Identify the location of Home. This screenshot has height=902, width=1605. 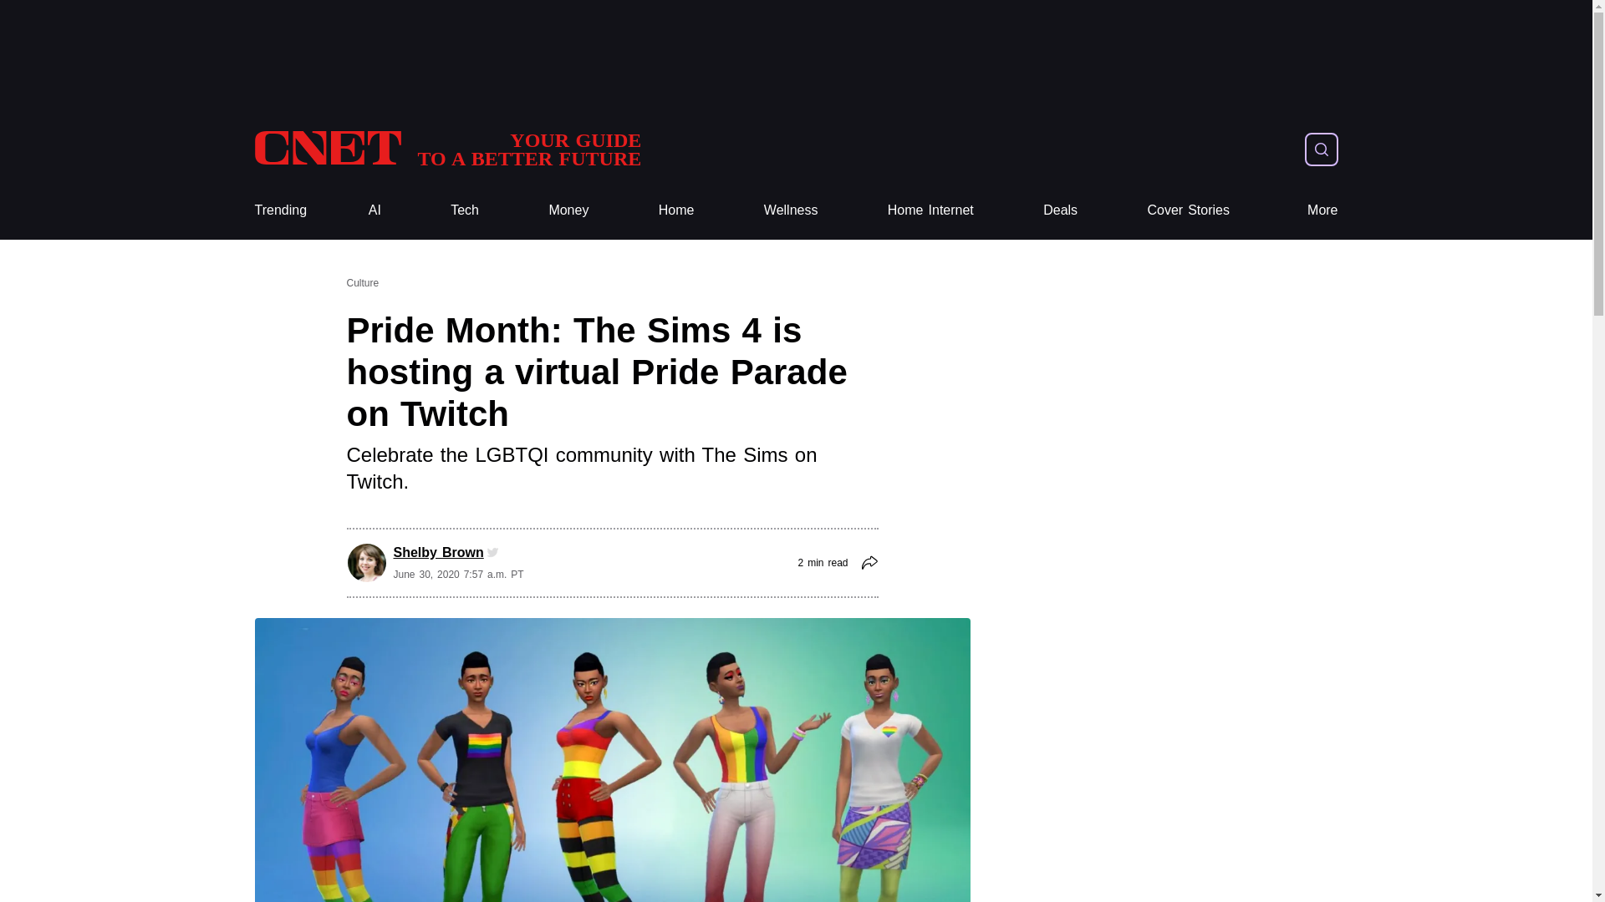
(279, 210).